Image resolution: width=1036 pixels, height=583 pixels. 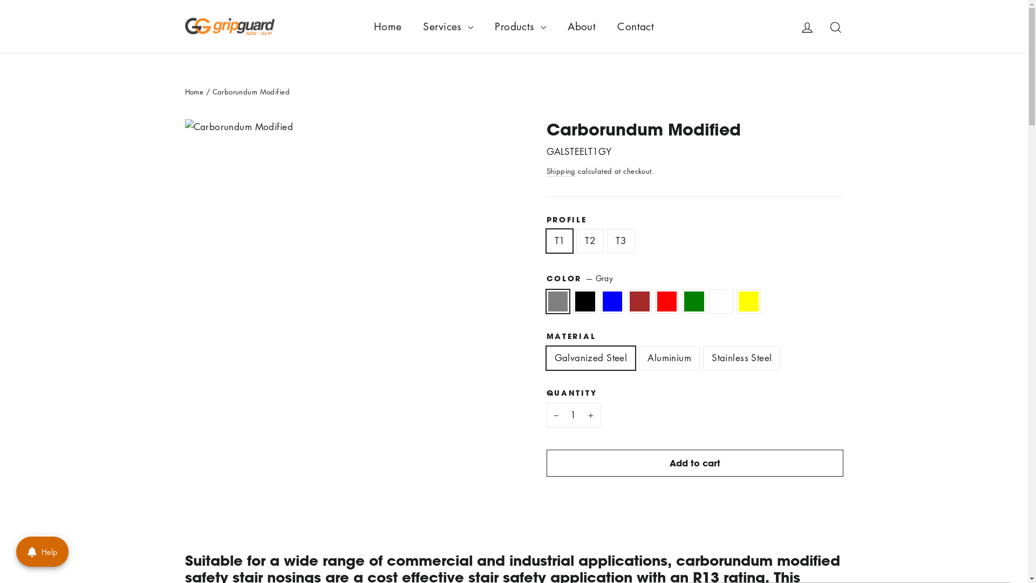 I want to click on Help, so click(x=42, y=552).